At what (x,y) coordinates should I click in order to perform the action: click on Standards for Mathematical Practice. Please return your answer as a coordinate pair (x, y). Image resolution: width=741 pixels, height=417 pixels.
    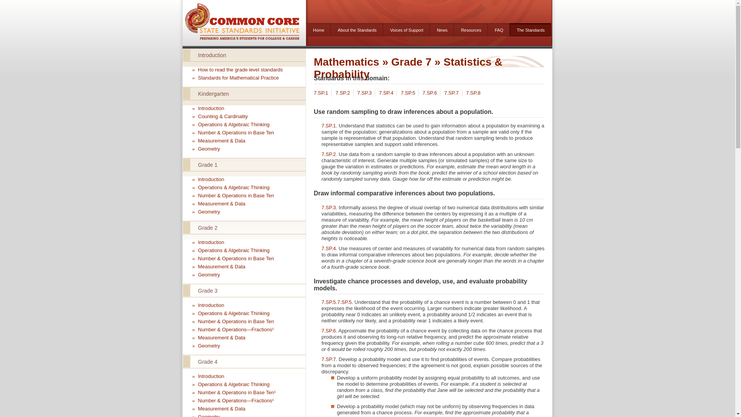
    Looking at the image, I should click on (239, 78).